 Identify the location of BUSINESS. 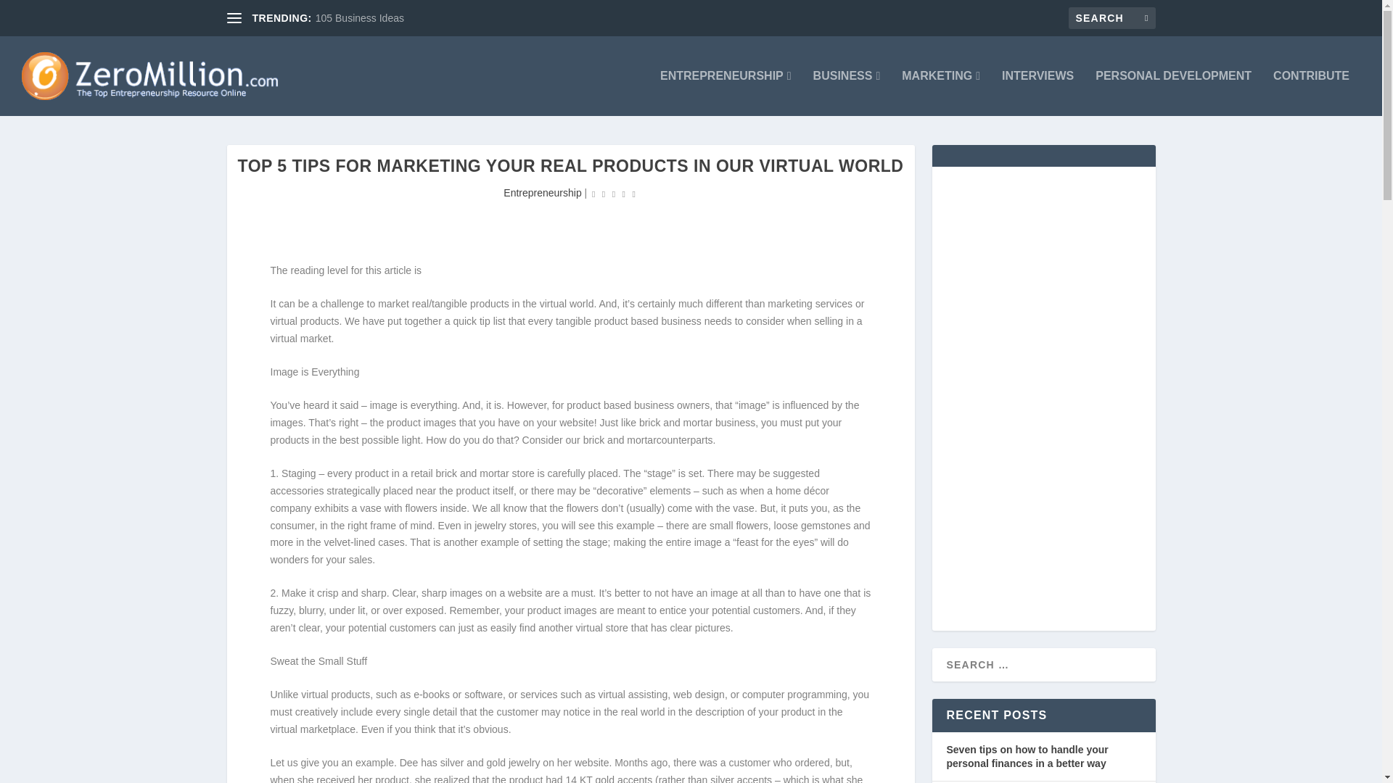
(847, 93).